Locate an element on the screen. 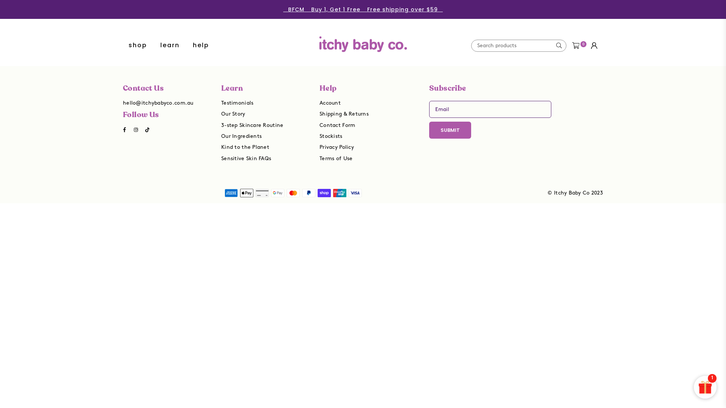 This screenshot has width=726, height=408. Logout is located at coordinates (594, 45).